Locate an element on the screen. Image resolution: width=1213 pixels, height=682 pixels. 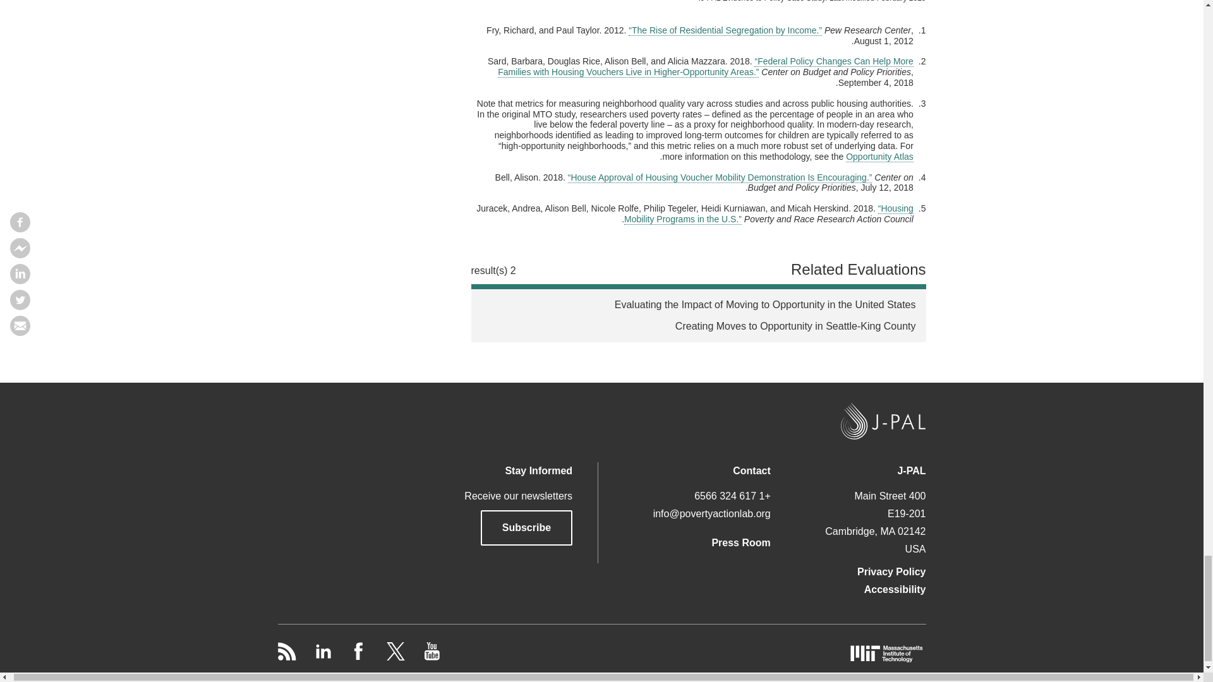
twitter is located at coordinates (393, 657).